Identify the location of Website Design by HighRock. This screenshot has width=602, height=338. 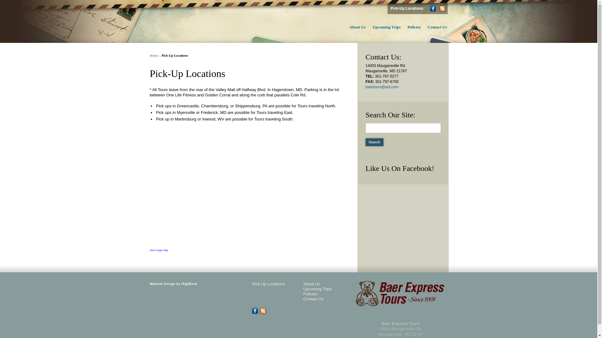
(174, 284).